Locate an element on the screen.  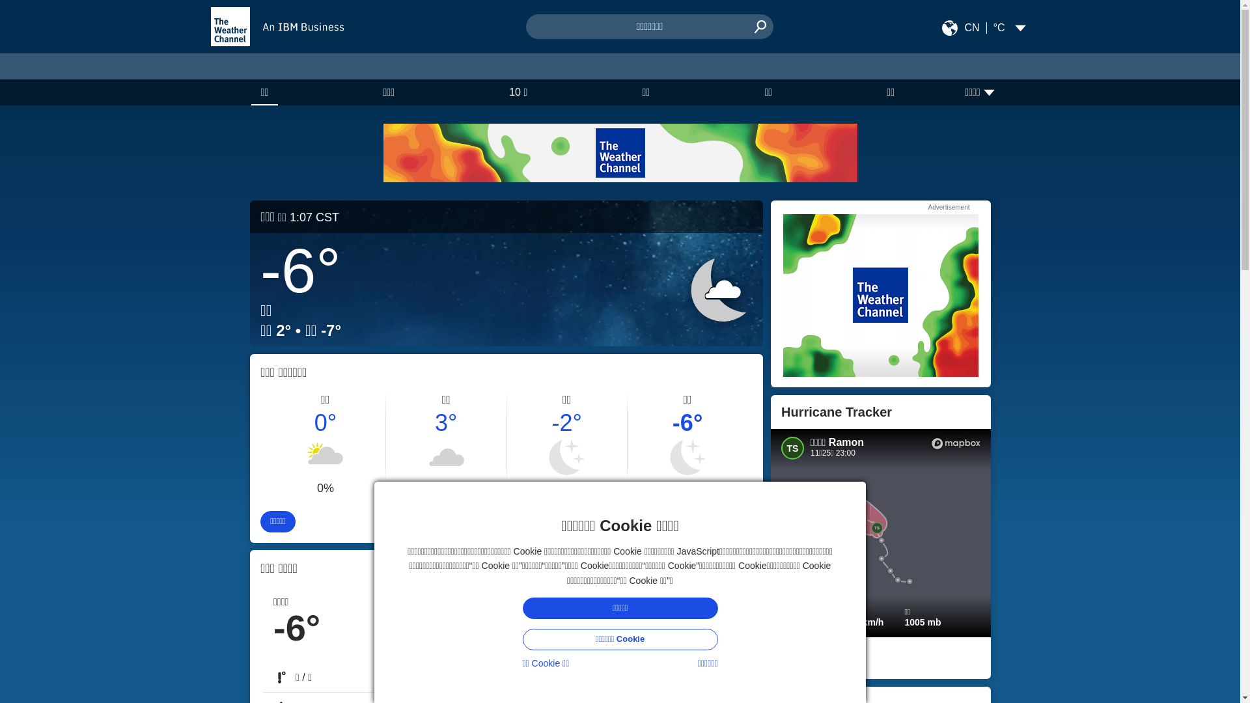
3rd party ad content is located at coordinates (880, 296).